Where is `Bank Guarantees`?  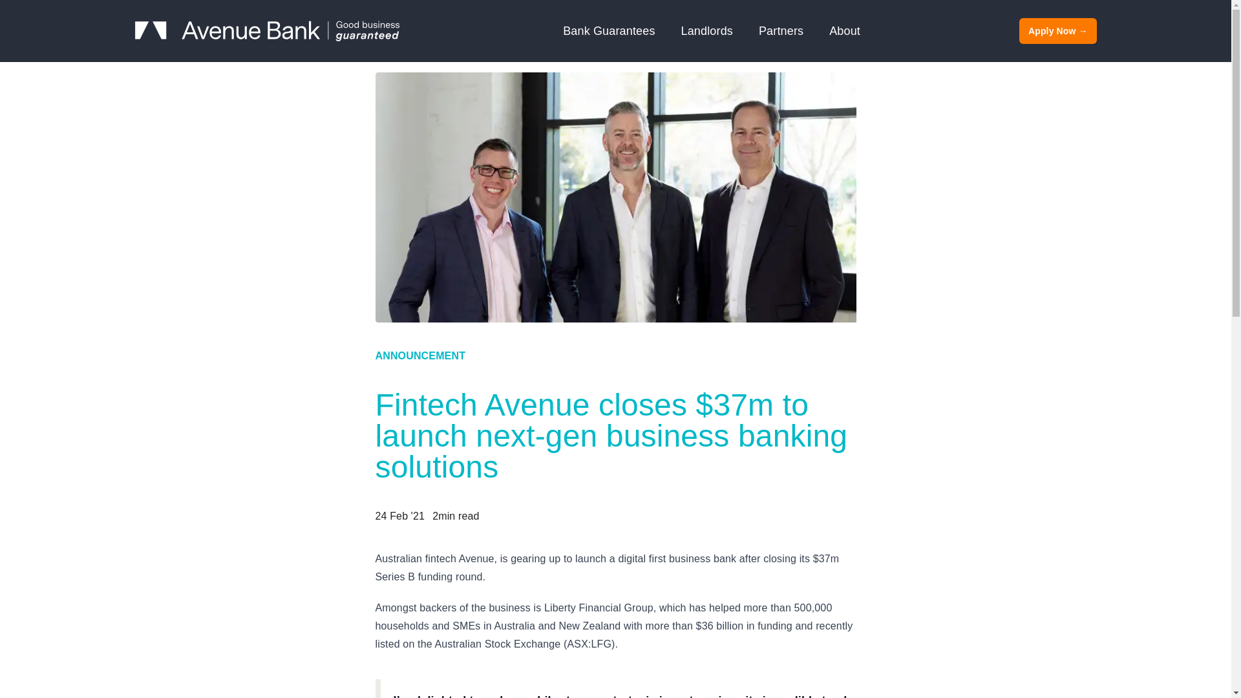
Bank Guarantees is located at coordinates (609, 31).